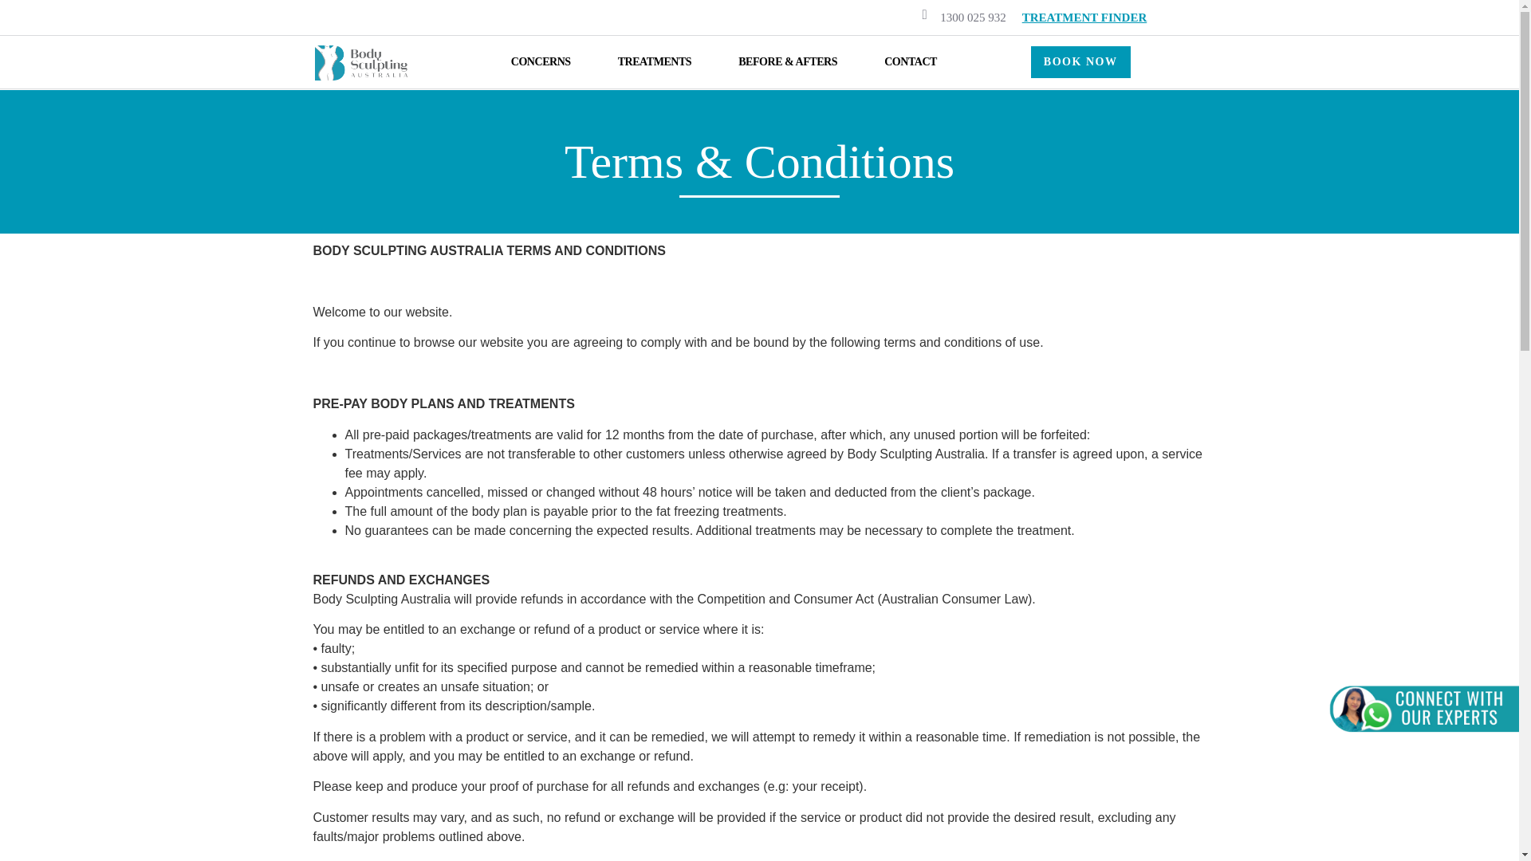  What do you see at coordinates (541, 61) in the screenshot?
I see `CONCERNS` at bounding box center [541, 61].